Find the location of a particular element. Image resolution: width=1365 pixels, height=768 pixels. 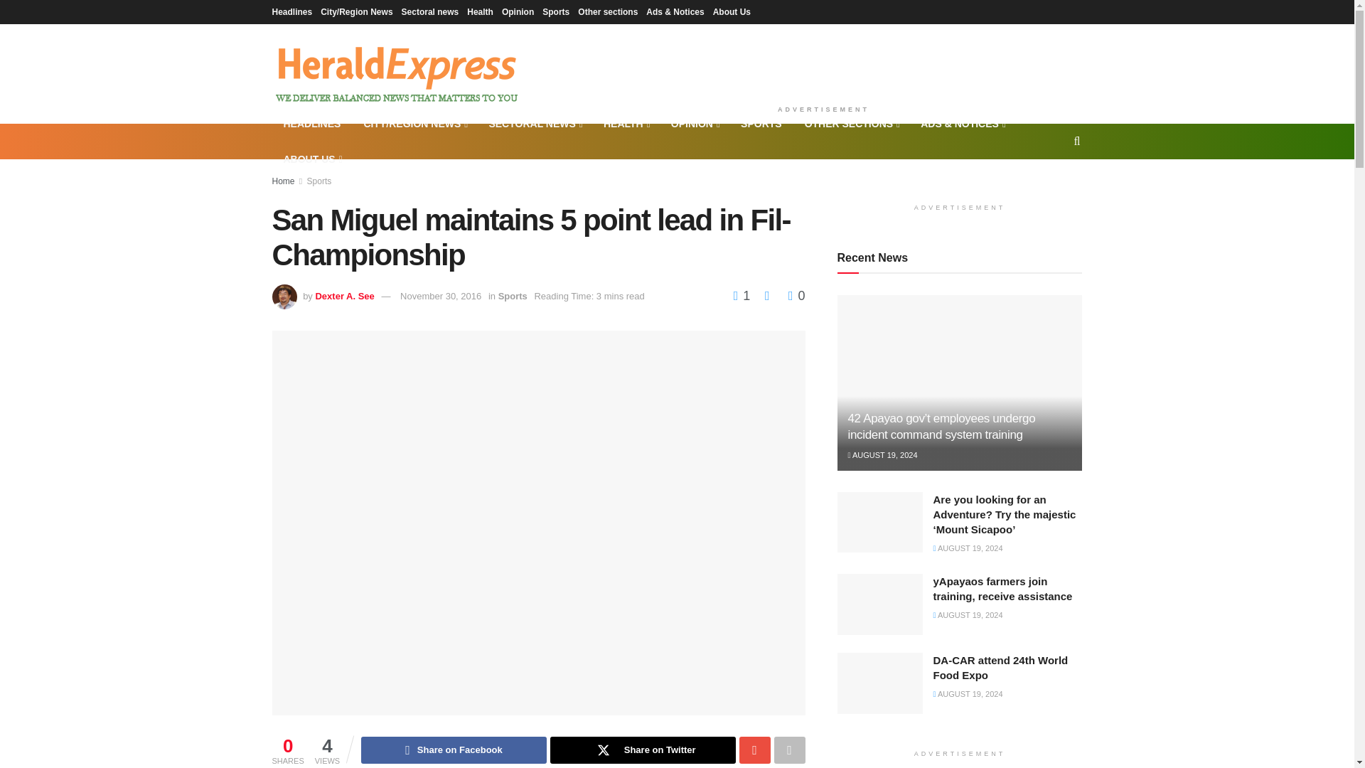

Headlines is located at coordinates (291, 11).